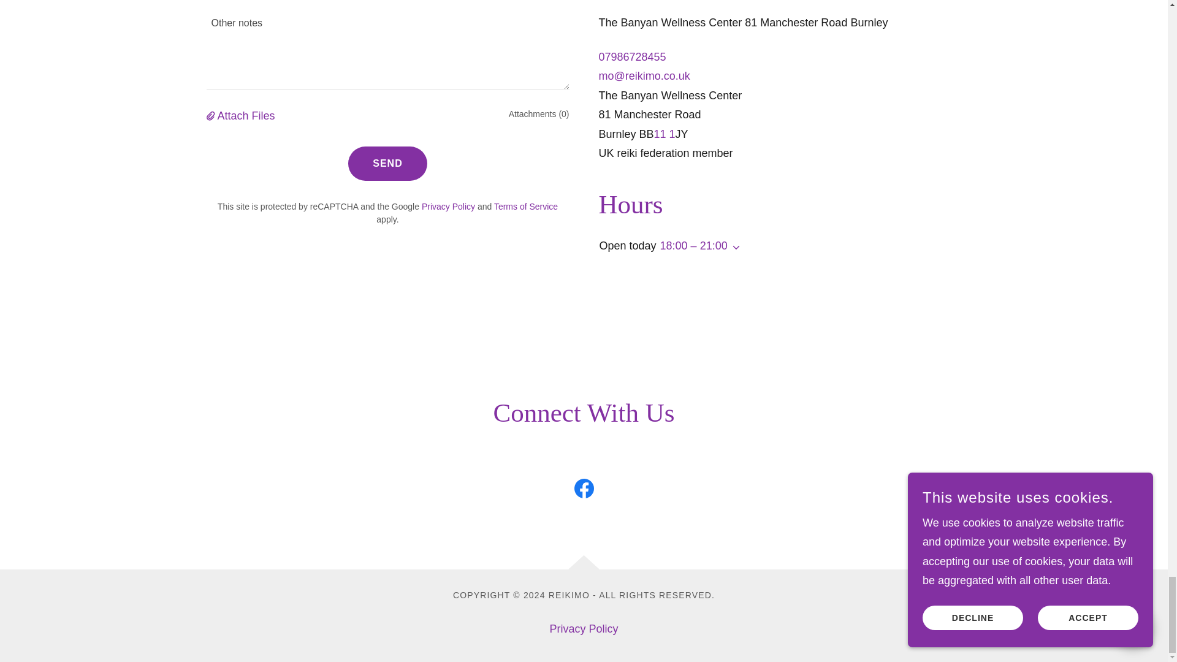 This screenshot has width=1177, height=662. I want to click on 07986728455, so click(631, 56).